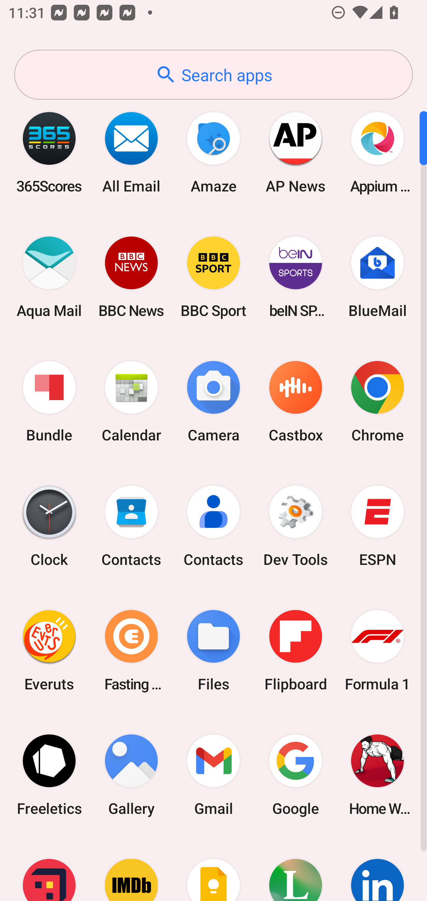 This screenshot has width=427, height=901. I want to click on Keep Notes, so click(213, 869).